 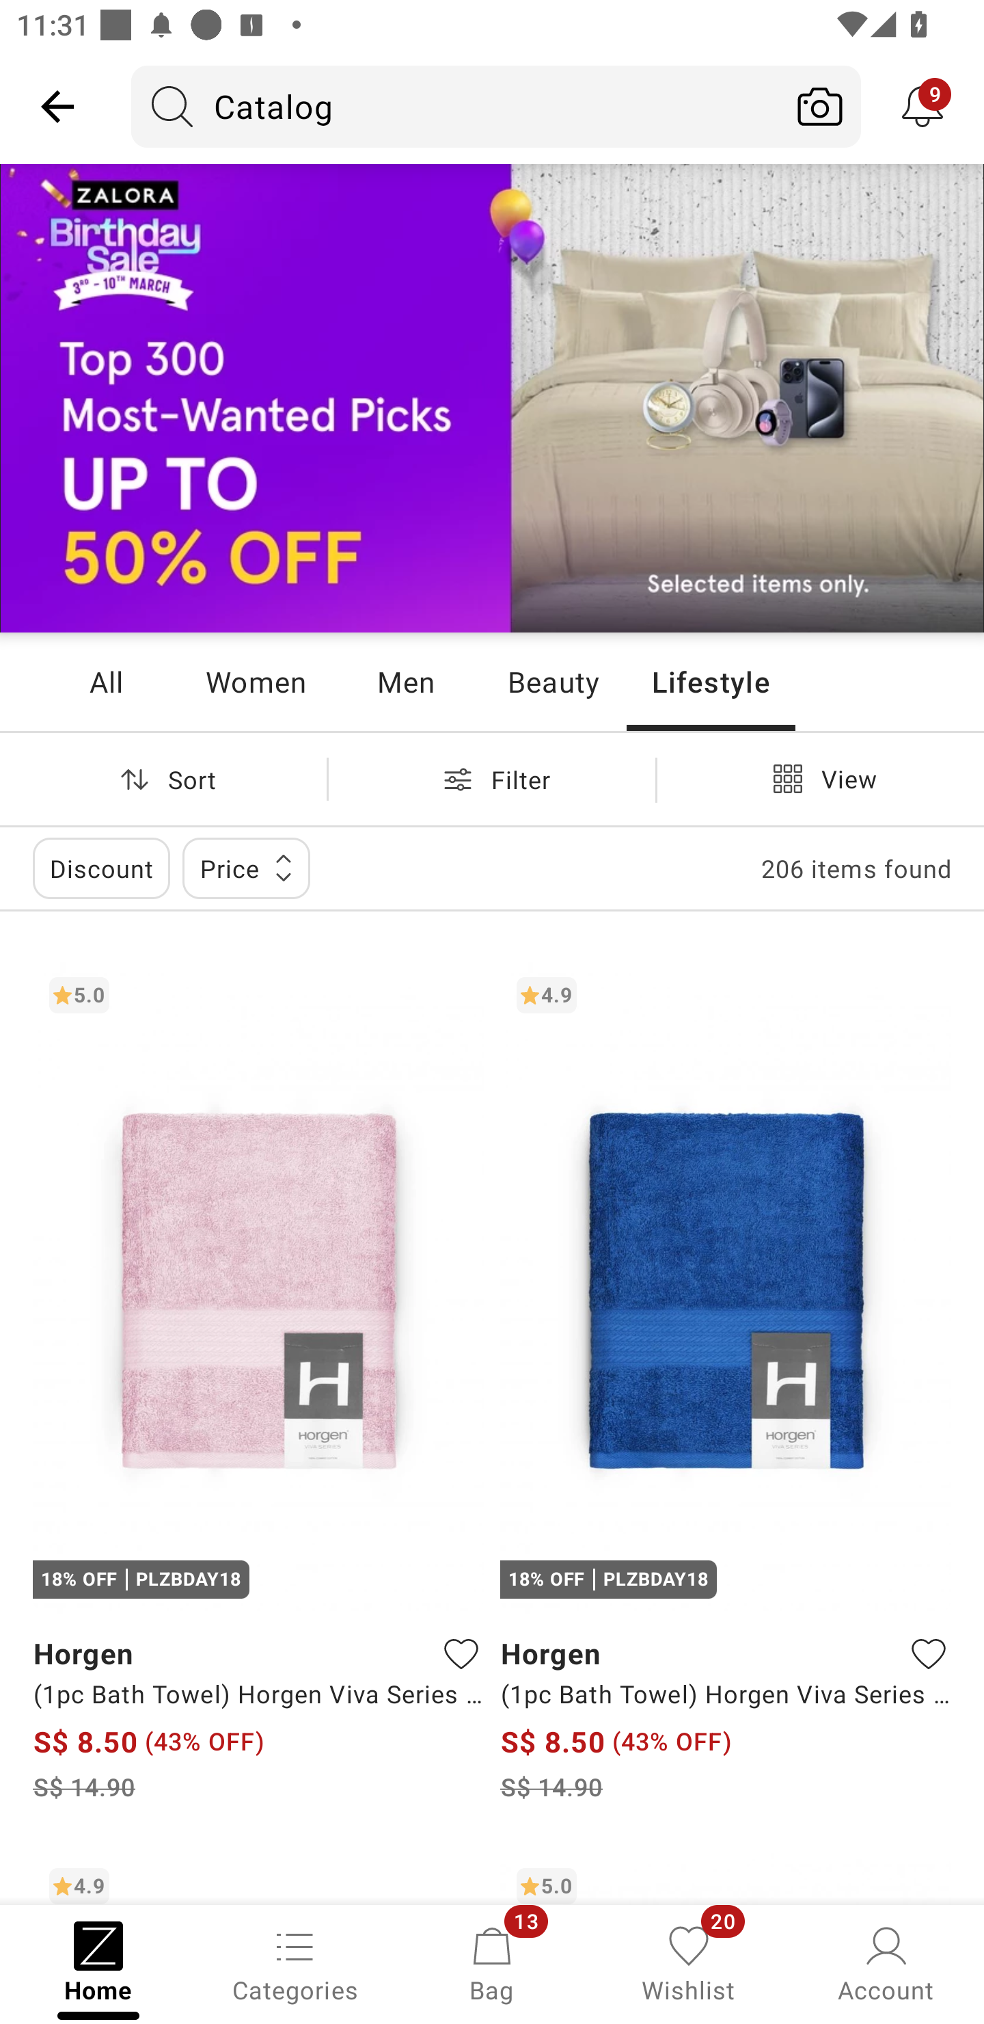 I want to click on Sort, so click(x=163, y=779).